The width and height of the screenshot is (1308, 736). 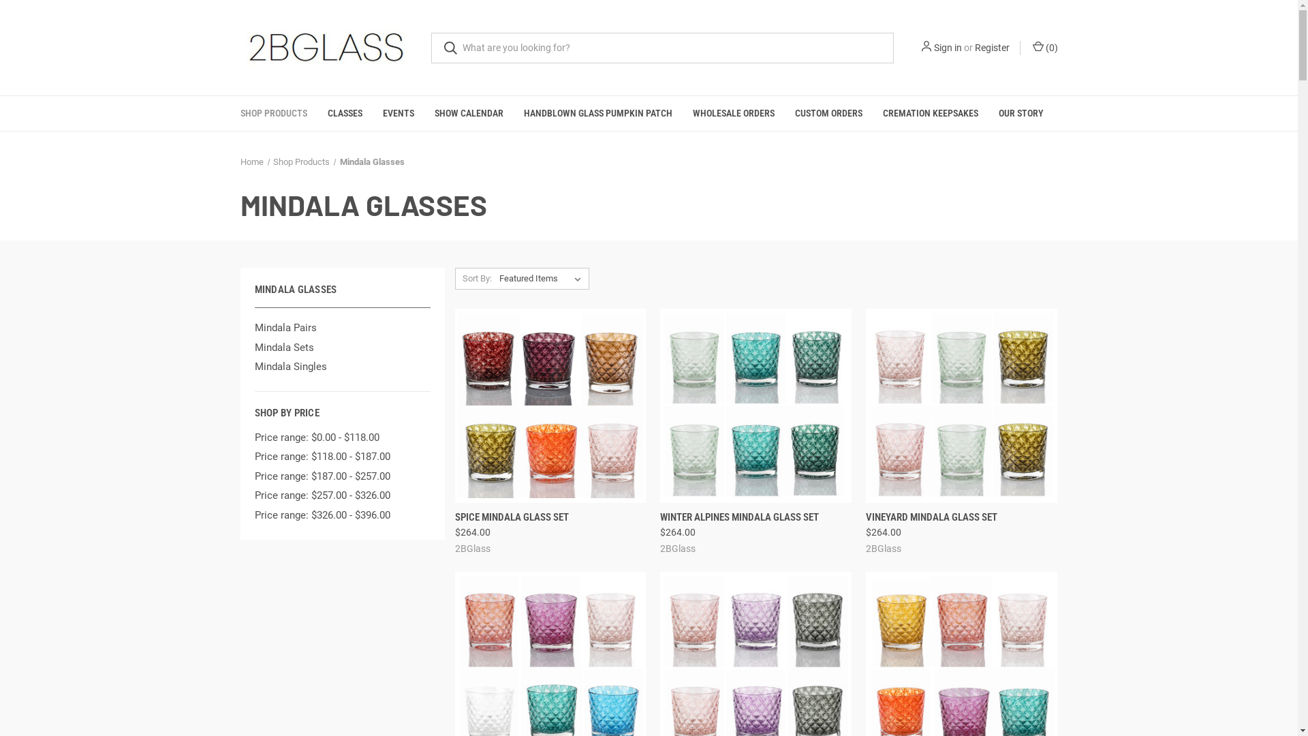 What do you see at coordinates (756, 405) in the screenshot?
I see `Winter Alpines Mindala Glass Set` at bounding box center [756, 405].